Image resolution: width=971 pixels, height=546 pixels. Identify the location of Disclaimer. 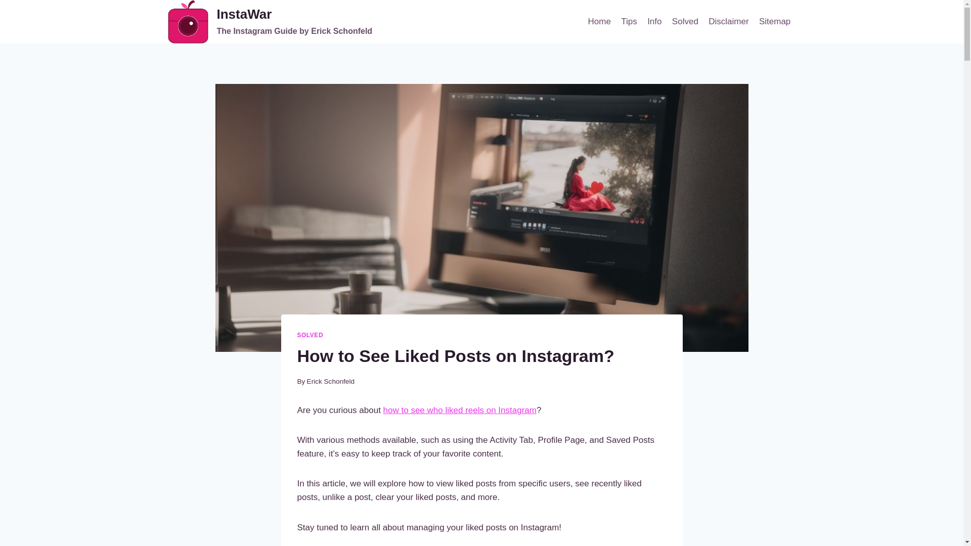
(728, 21).